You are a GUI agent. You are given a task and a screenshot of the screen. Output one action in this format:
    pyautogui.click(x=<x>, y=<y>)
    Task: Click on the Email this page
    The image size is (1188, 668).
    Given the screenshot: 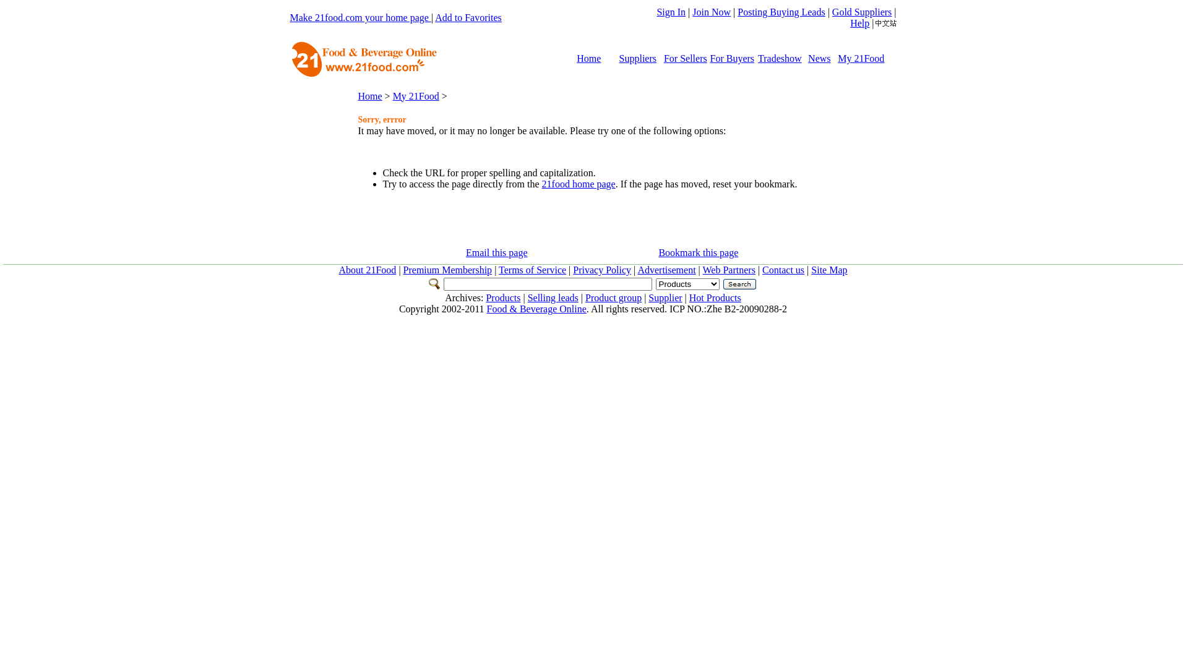 What is the action you would take?
    pyautogui.click(x=497, y=252)
    